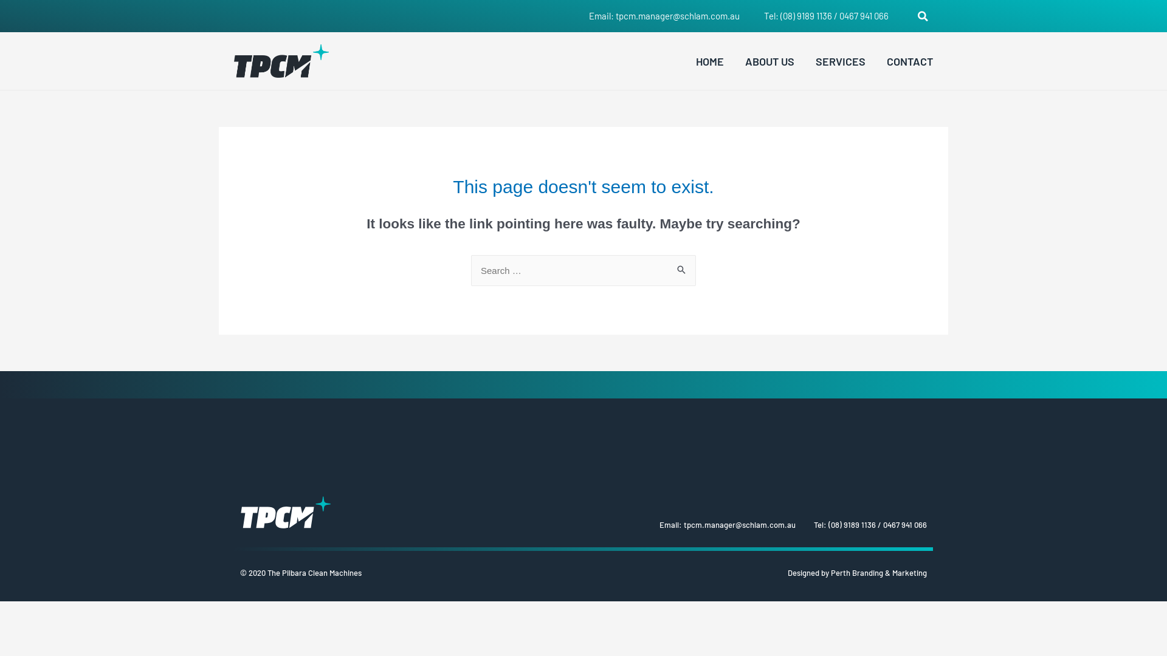  Describe the element at coordinates (678, 16) in the screenshot. I see `tpcm.manager@schlam.com.au` at that location.